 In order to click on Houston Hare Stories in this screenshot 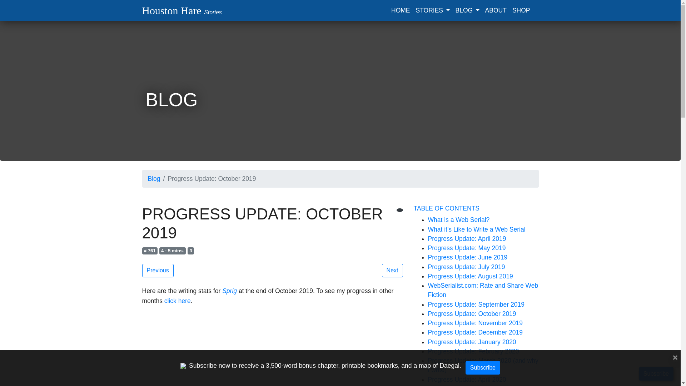, I will do `click(182, 10)`.